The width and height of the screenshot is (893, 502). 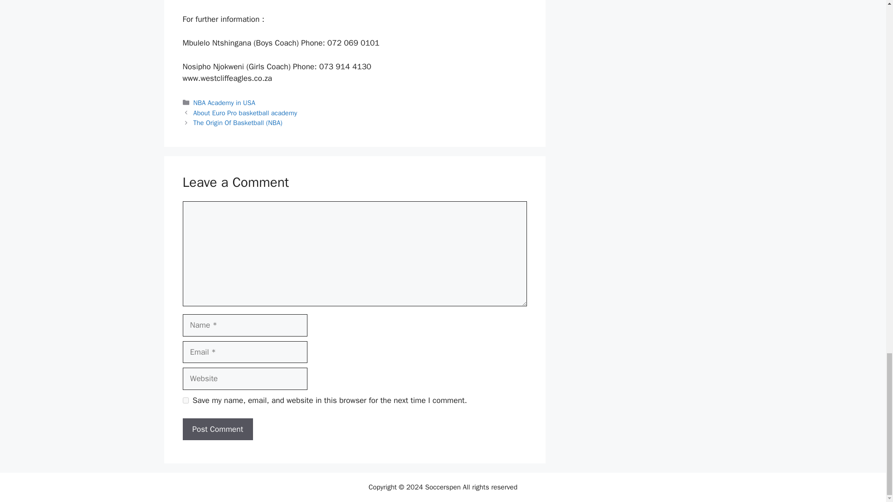 I want to click on Post Comment, so click(x=217, y=429).